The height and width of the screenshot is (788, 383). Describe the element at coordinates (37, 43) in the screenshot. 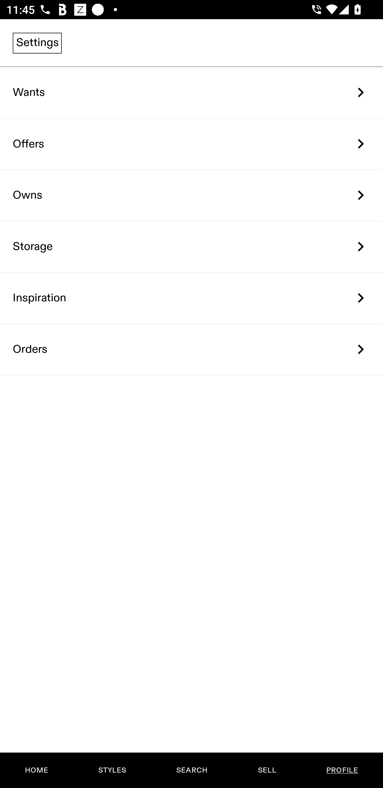

I see `Settings` at that location.